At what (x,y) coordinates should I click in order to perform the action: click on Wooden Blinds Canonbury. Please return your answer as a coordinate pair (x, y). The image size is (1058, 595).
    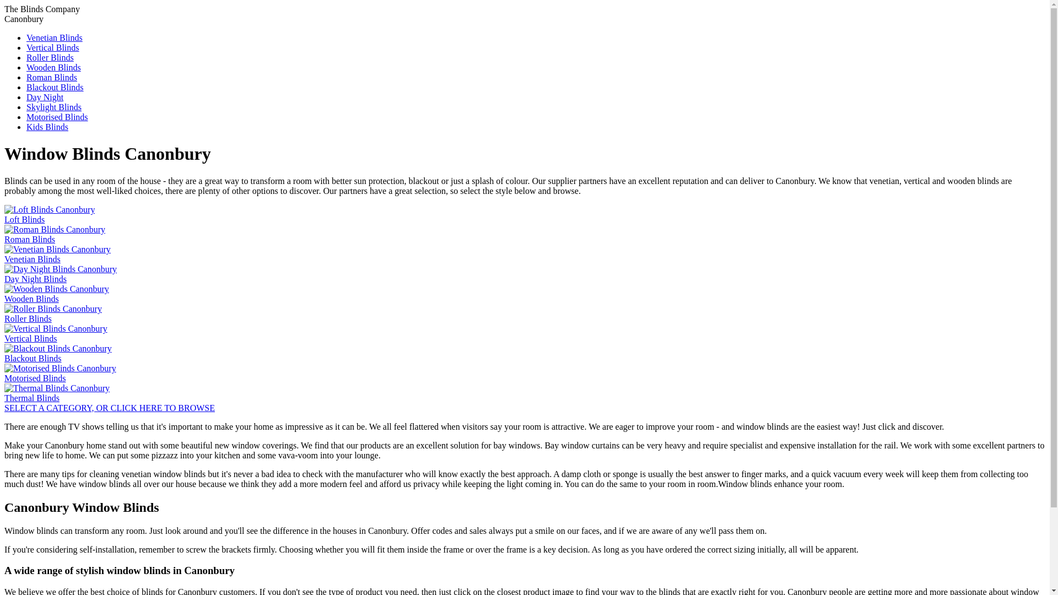
    Looking at the image, I should click on (54, 67).